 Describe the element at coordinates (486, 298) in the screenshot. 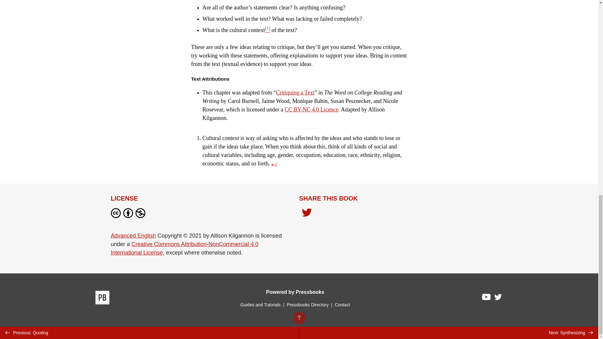

I see `Pressbooks on YouTube` at that location.